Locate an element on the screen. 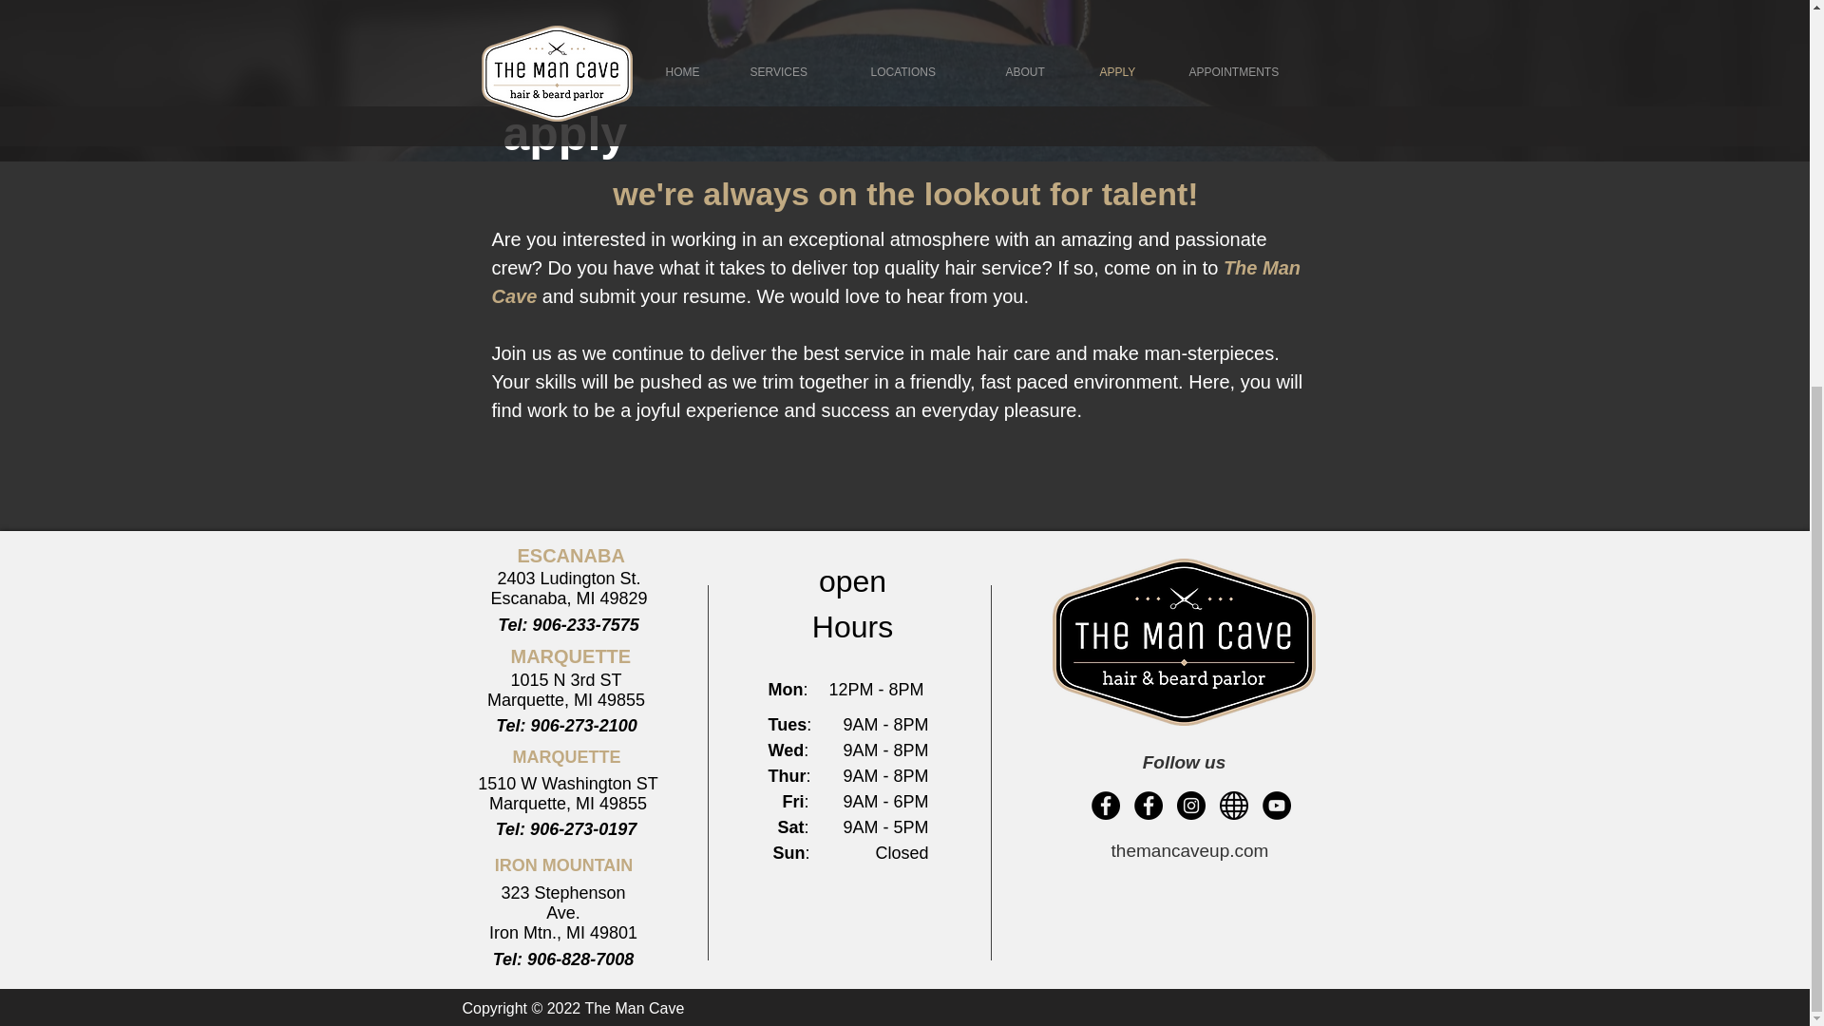 The image size is (1824, 1026). Tel: 906-273-2100 is located at coordinates (566, 726).